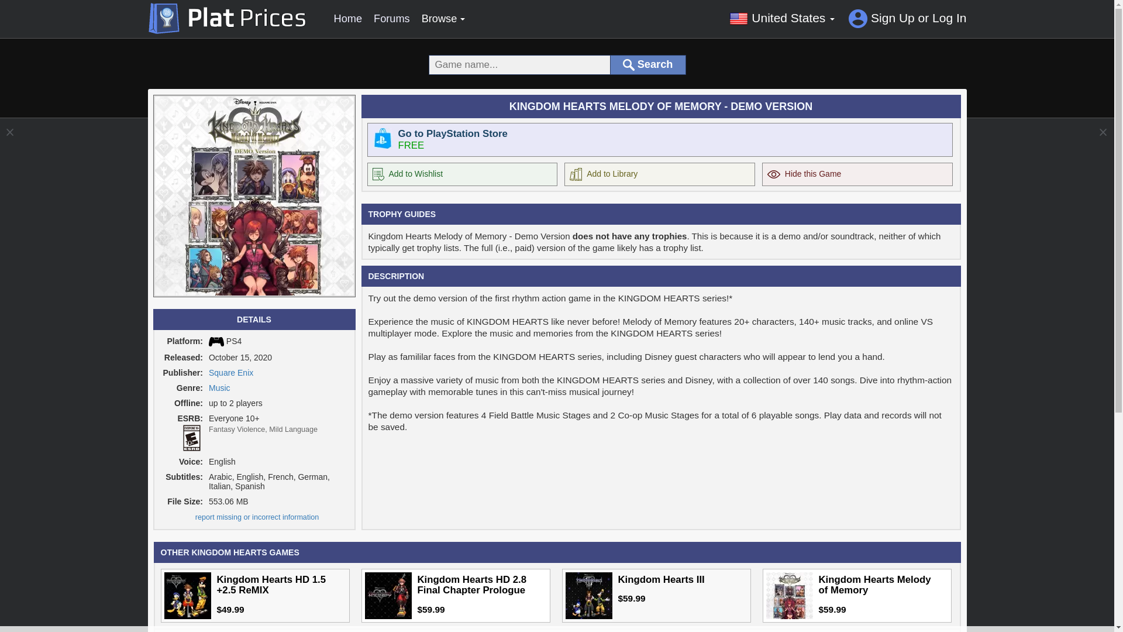  Describe the element at coordinates (443, 19) in the screenshot. I see `Browse` at that location.